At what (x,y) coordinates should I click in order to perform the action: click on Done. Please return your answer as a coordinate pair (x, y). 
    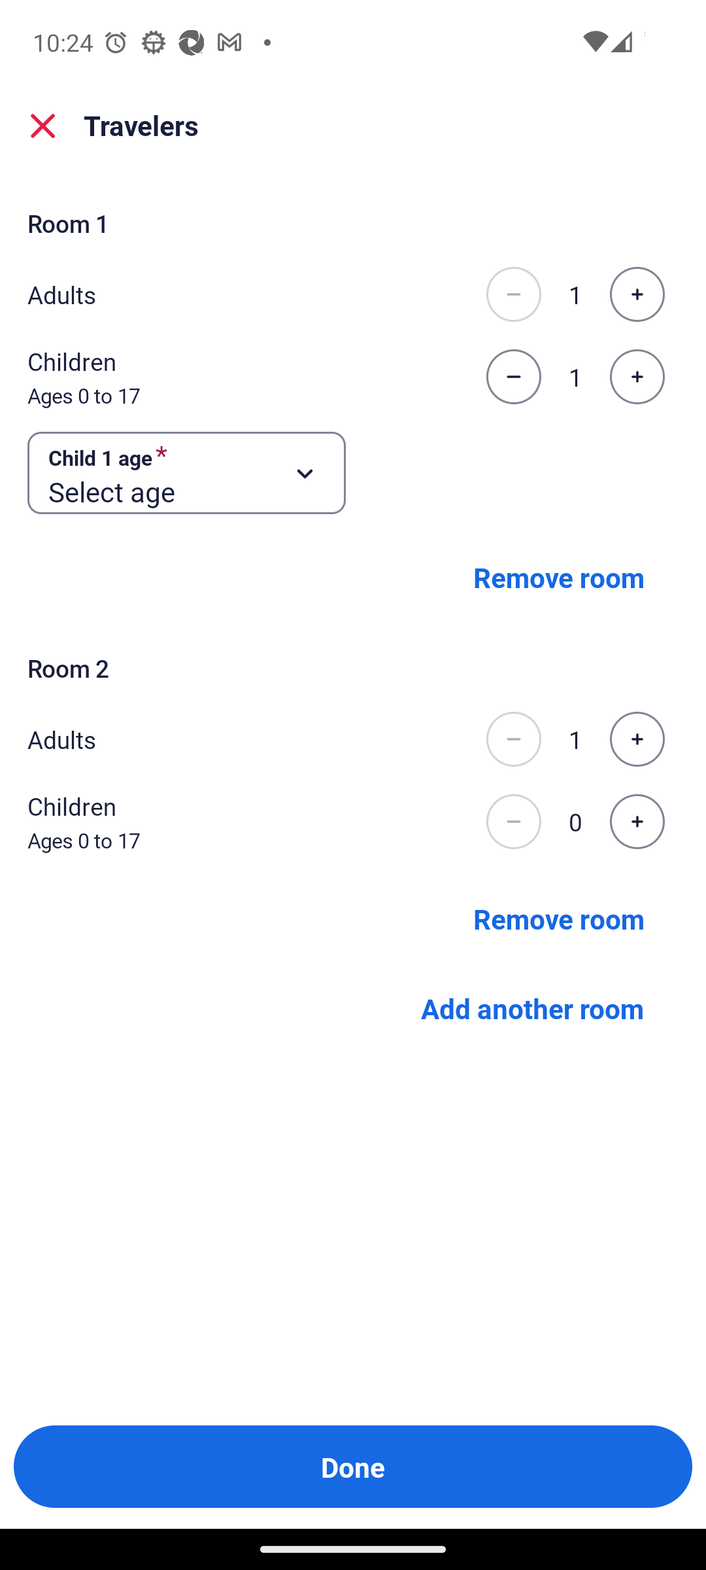
    Looking at the image, I should click on (353, 1467).